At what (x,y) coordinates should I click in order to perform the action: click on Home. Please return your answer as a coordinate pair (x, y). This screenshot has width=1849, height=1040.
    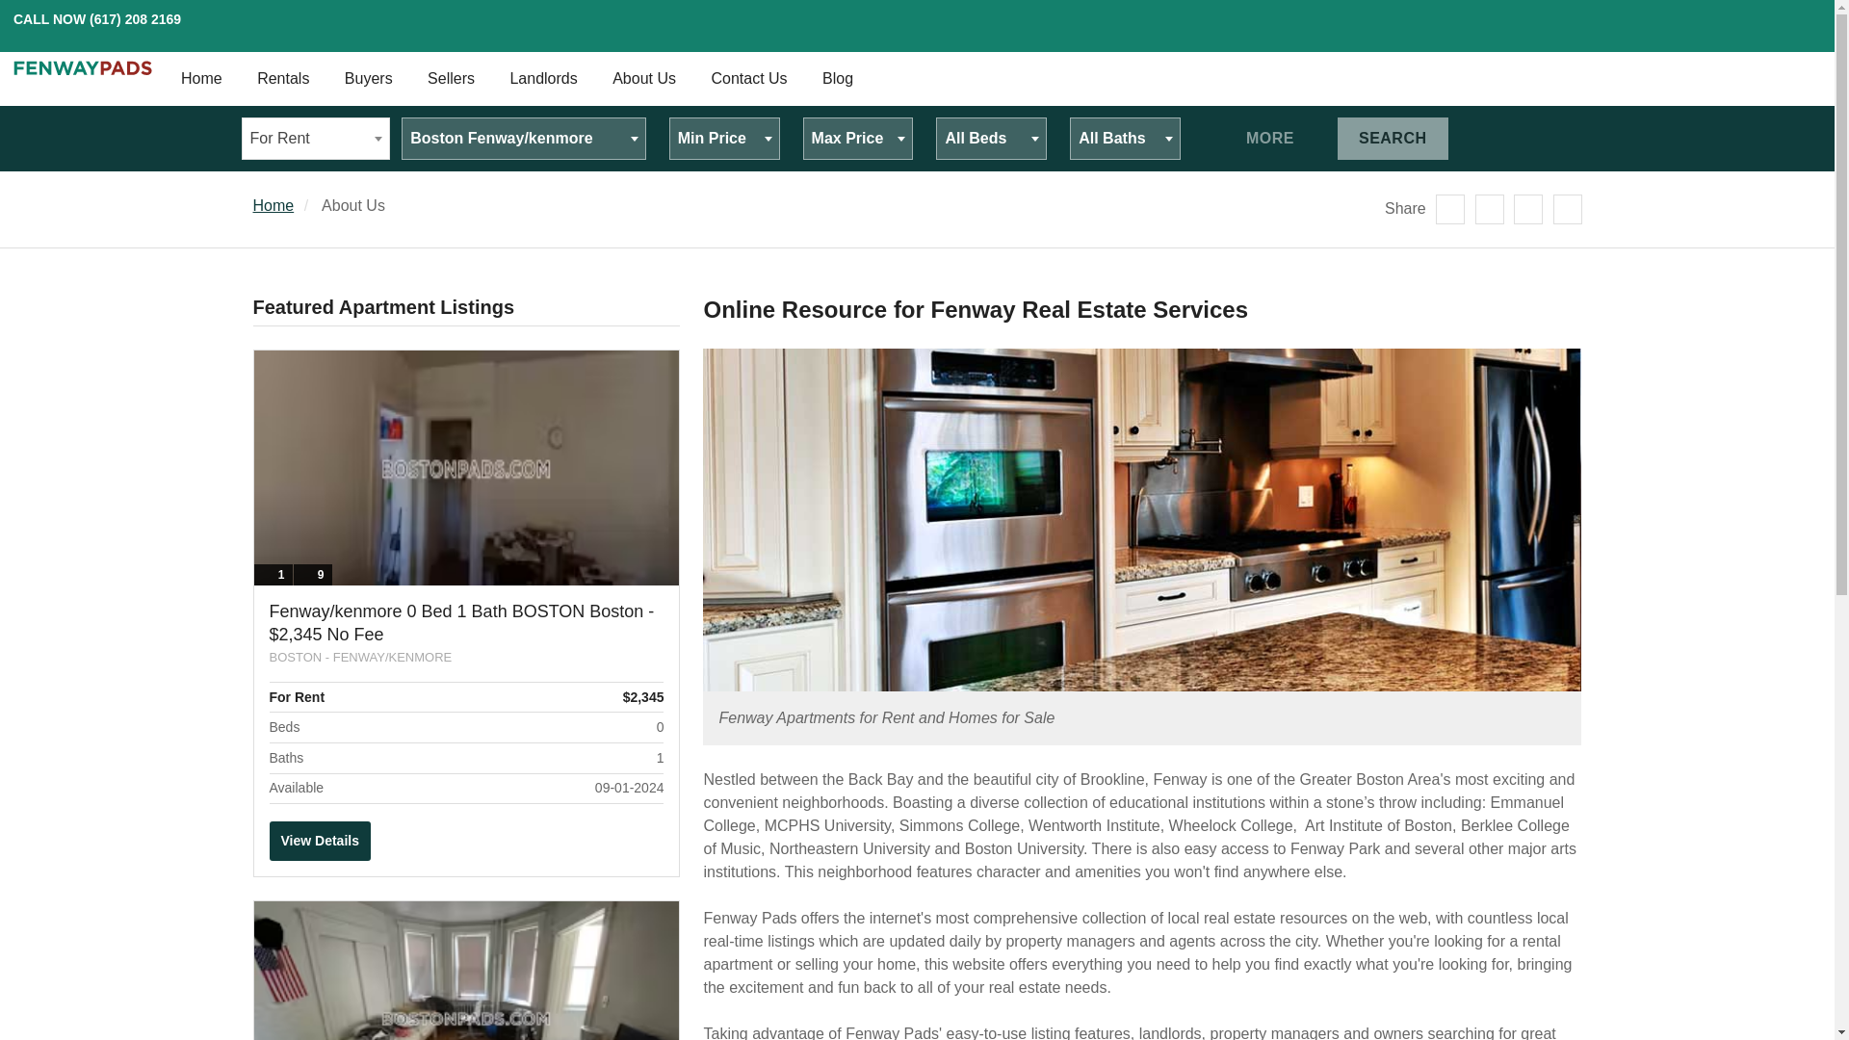
    Looking at the image, I should click on (202, 79).